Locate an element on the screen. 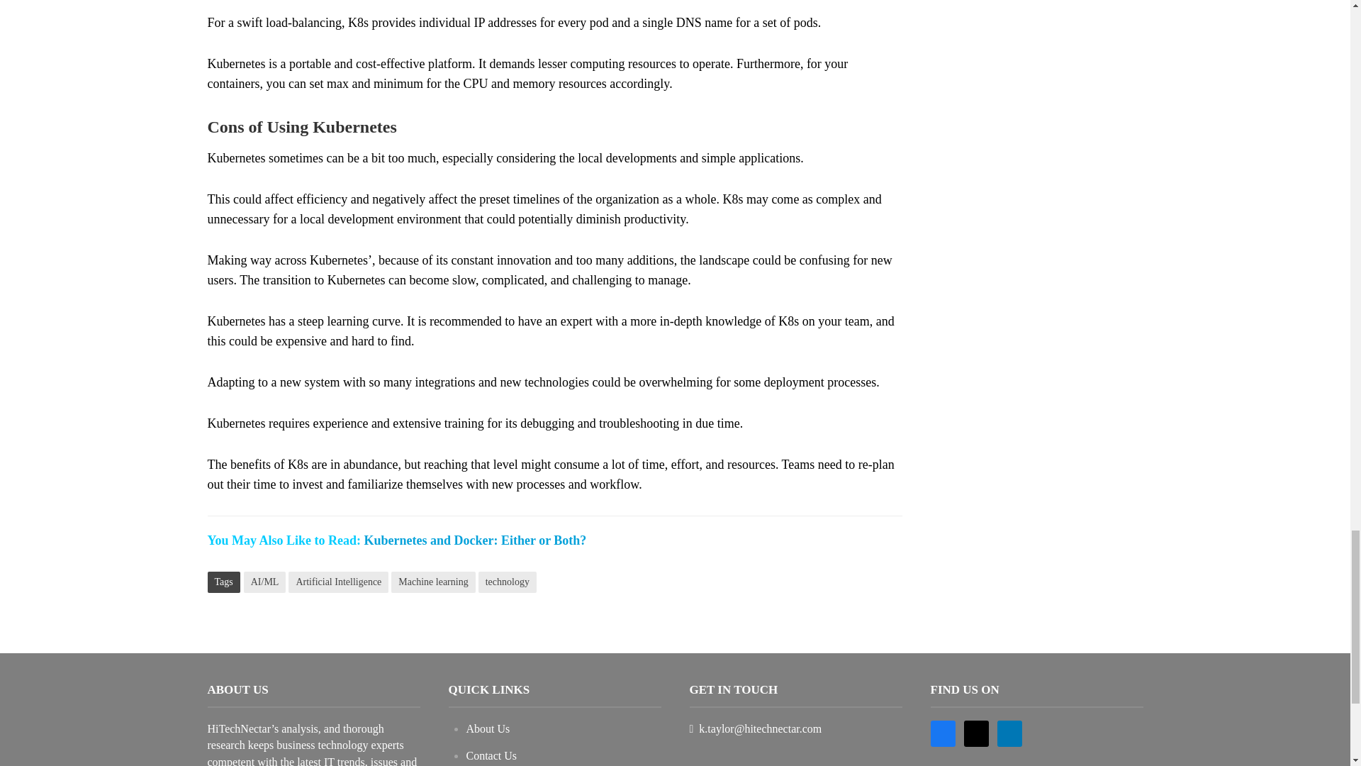 The width and height of the screenshot is (1361, 766). Machine learning is located at coordinates (433, 582).